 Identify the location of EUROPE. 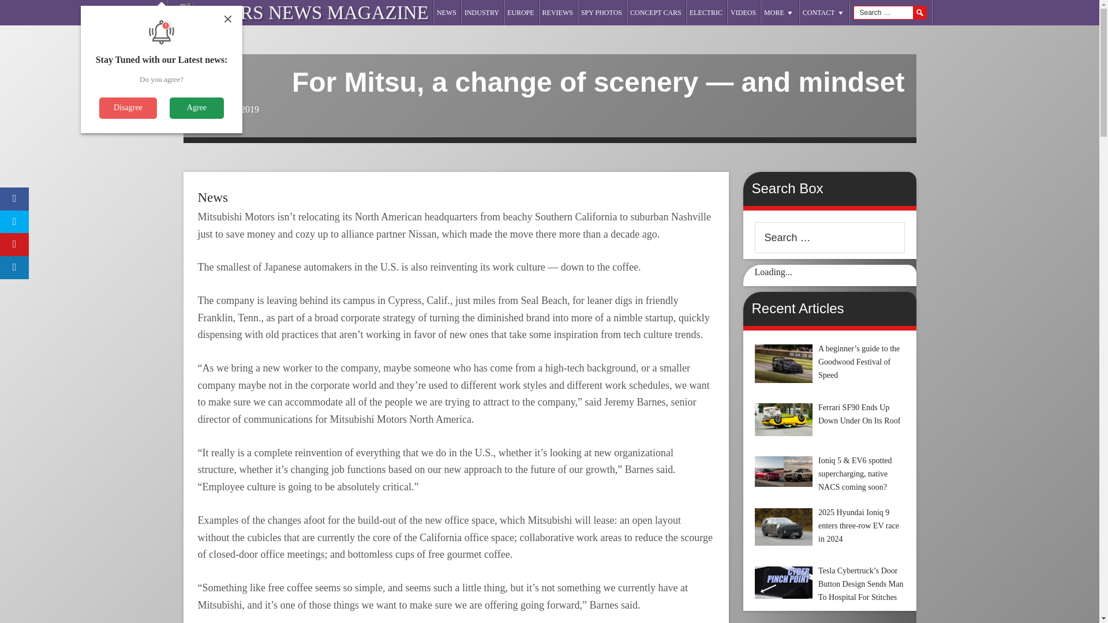
(521, 13).